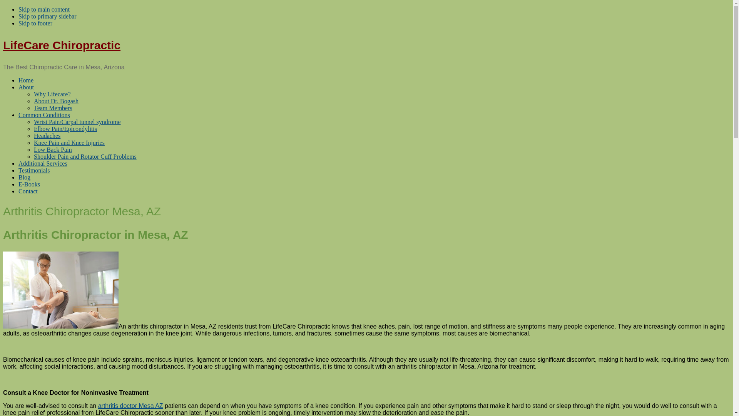 This screenshot has width=739, height=416. Describe the element at coordinates (69, 143) in the screenshot. I see `Knee Pain and Knee Injuries` at that location.